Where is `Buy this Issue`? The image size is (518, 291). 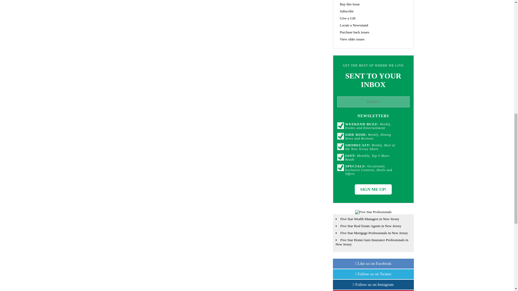
Buy this Issue is located at coordinates (350, 4).